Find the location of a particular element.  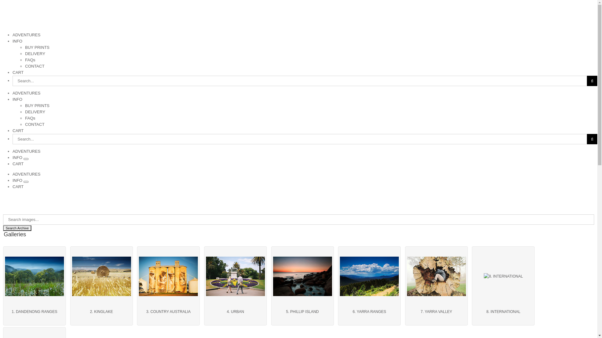

6. YARRA RANGES is located at coordinates (369, 312).